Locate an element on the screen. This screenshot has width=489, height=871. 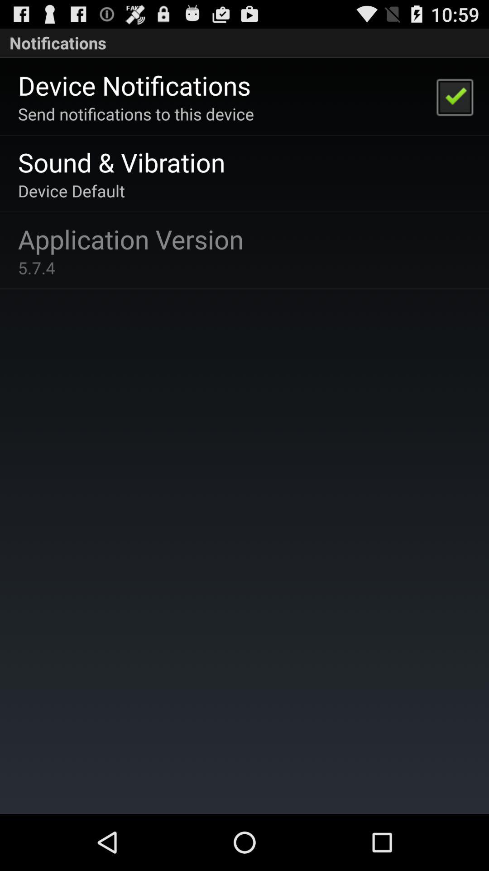
launch the send notifications to app is located at coordinates (136, 113).